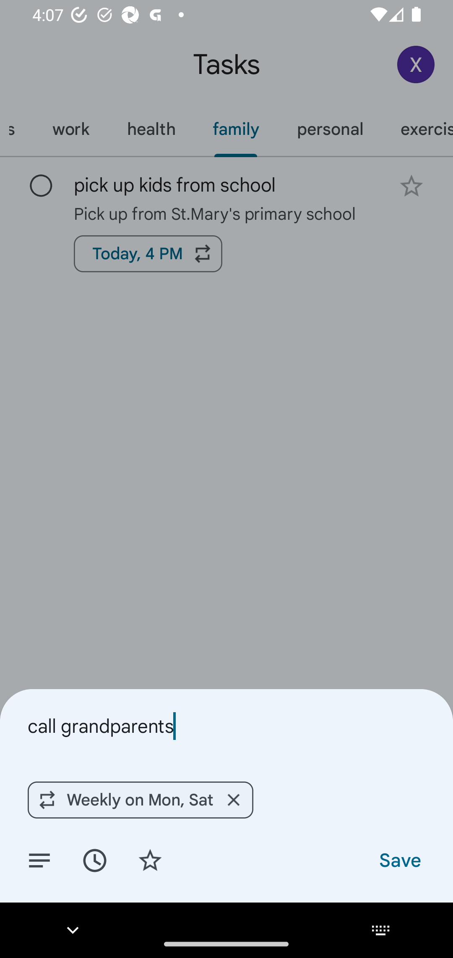  I want to click on Add details, so click(39, 860).